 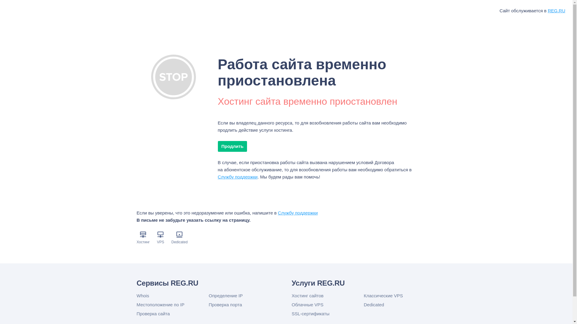 I want to click on Dedicated, so click(x=400, y=305).